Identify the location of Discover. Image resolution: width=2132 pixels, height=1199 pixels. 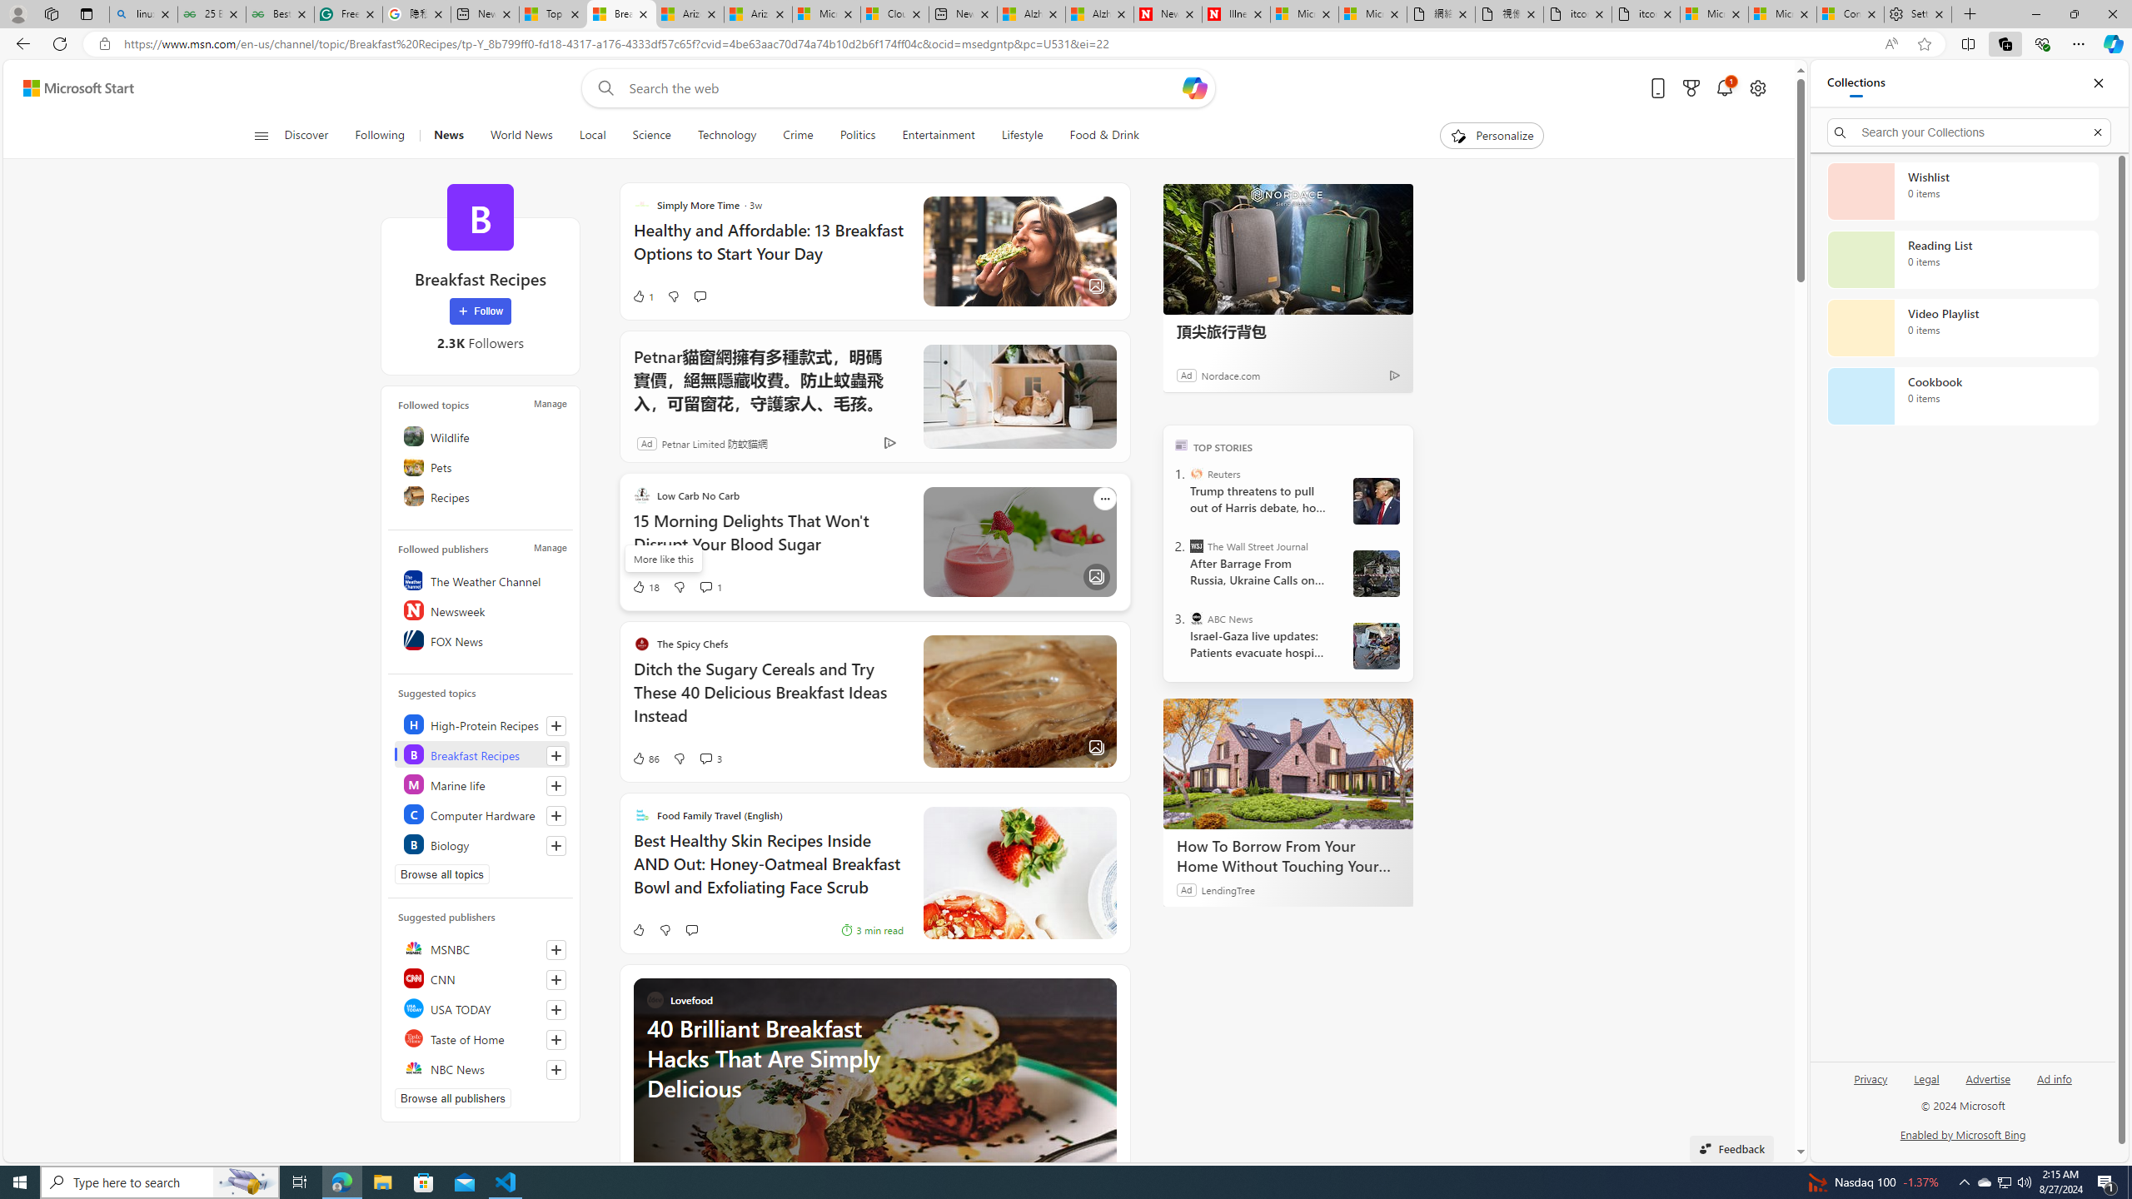
(313, 136).